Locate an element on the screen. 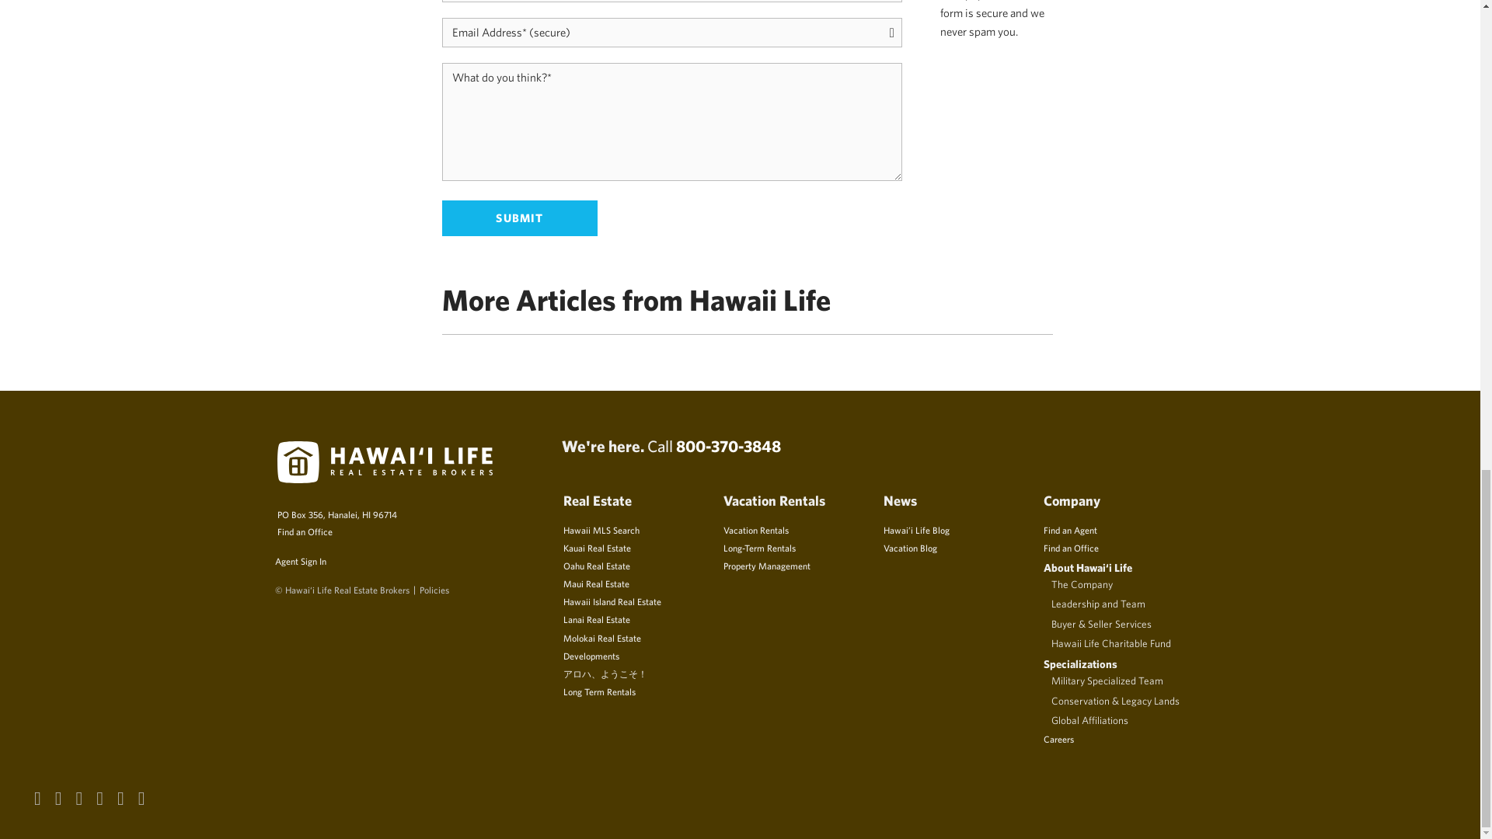 Image resolution: width=1492 pixels, height=839 pixels. Submit is located at coordinates (519, 218).